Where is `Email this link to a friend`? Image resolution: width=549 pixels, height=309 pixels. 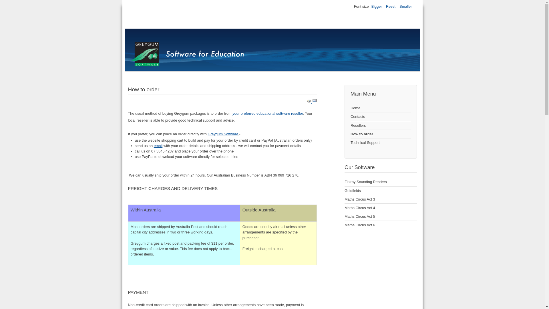 Email this link to a friend is located at coordinates (315, 102).